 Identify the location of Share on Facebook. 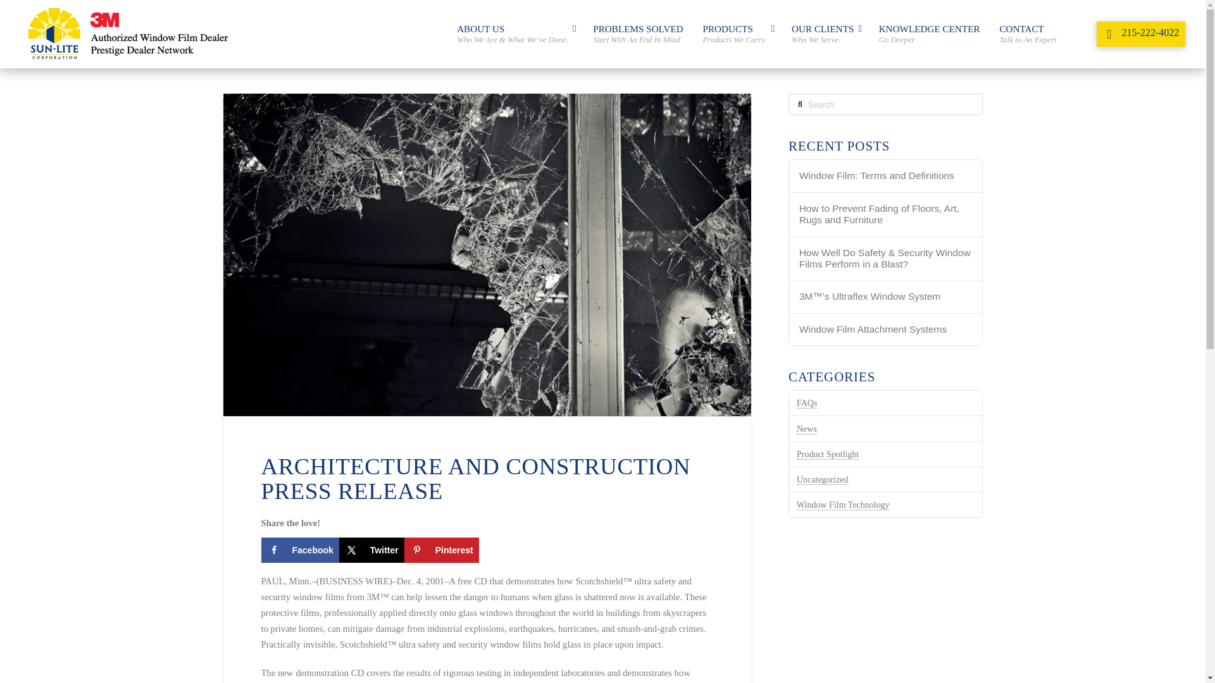
(826, 34).